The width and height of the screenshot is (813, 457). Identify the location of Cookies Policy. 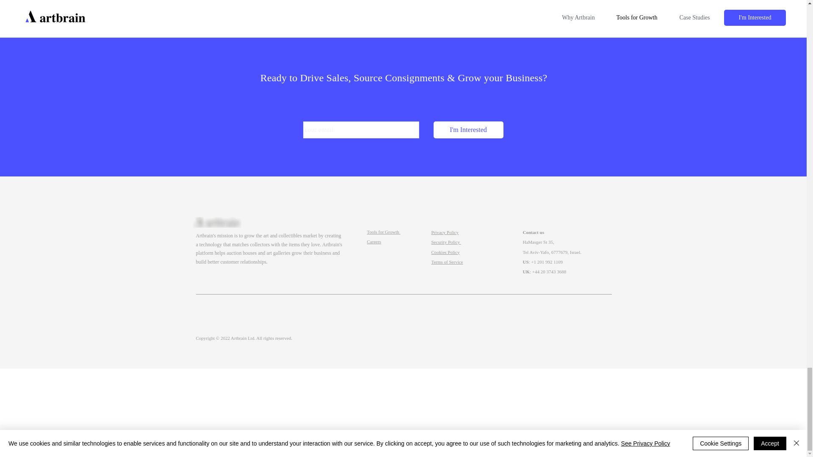
(445, 252).